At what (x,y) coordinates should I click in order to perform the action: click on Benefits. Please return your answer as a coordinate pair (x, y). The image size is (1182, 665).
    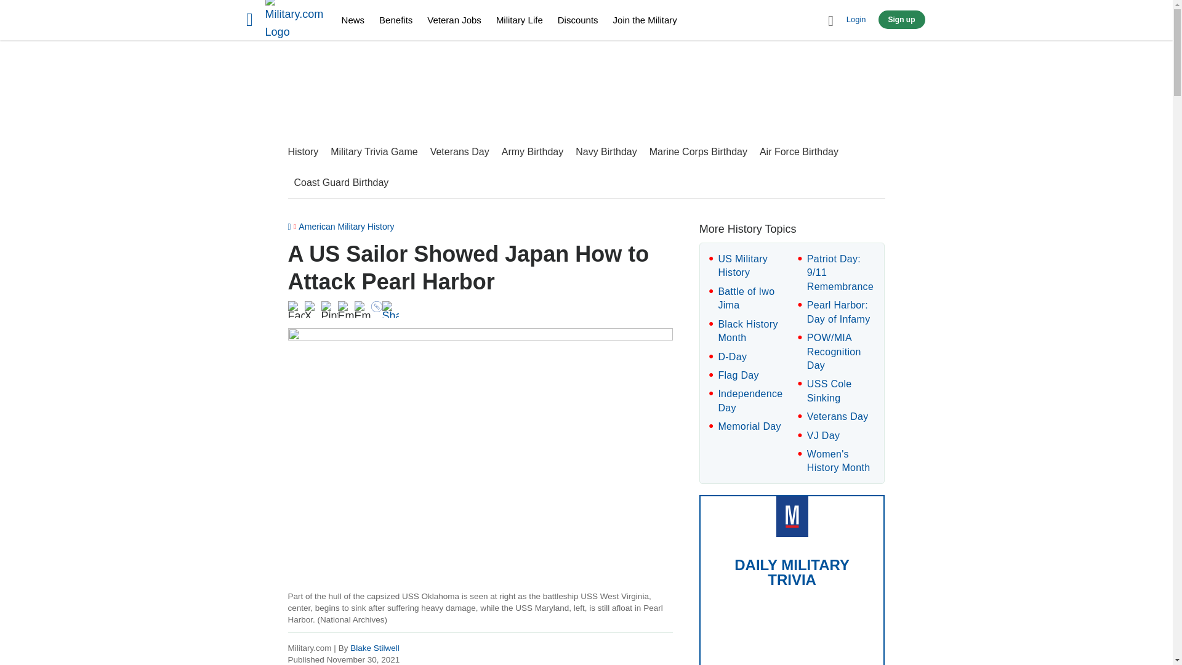
    Looking at the image, I should click on (396, 20).